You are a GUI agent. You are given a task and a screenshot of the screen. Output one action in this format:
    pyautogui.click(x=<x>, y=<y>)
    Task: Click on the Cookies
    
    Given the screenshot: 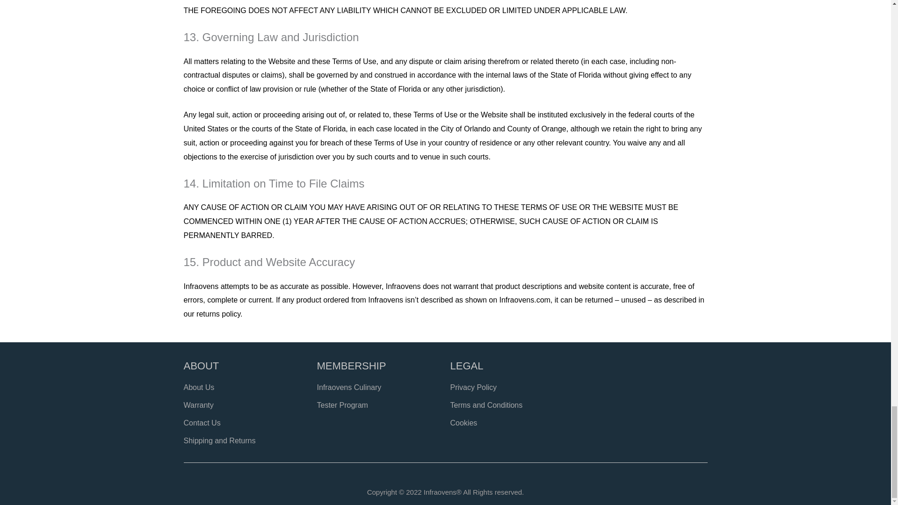 What is the action you would take?
    pyautogui.click(x=512, y=423)
    